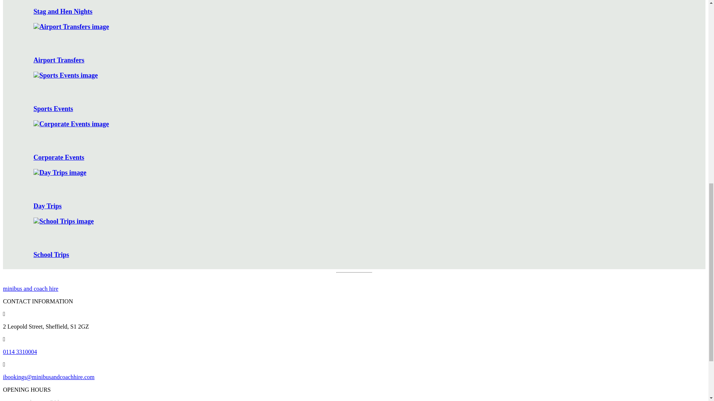 Image resolution: width=714 pixels, height=401 pixels. Describe the element at coordinates (361, 92) in the screenshot. I see `Sports Events` at that location.